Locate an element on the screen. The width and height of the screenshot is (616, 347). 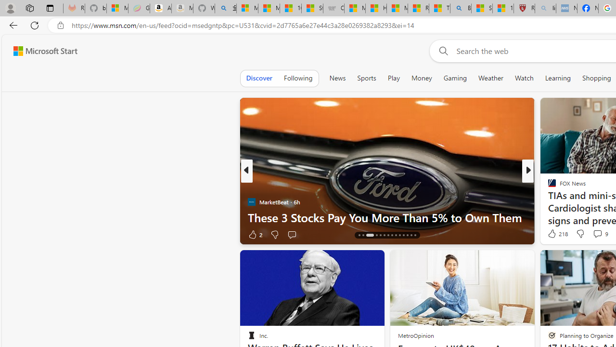
Tasting Table is located at coordinates (548, 186).